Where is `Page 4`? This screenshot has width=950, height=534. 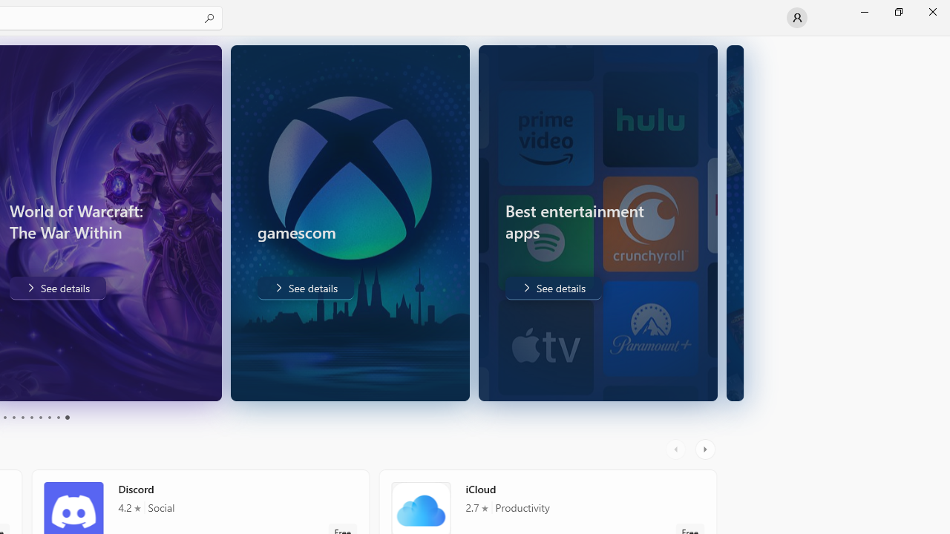 Page 4 is located at coordinates (13, 417).